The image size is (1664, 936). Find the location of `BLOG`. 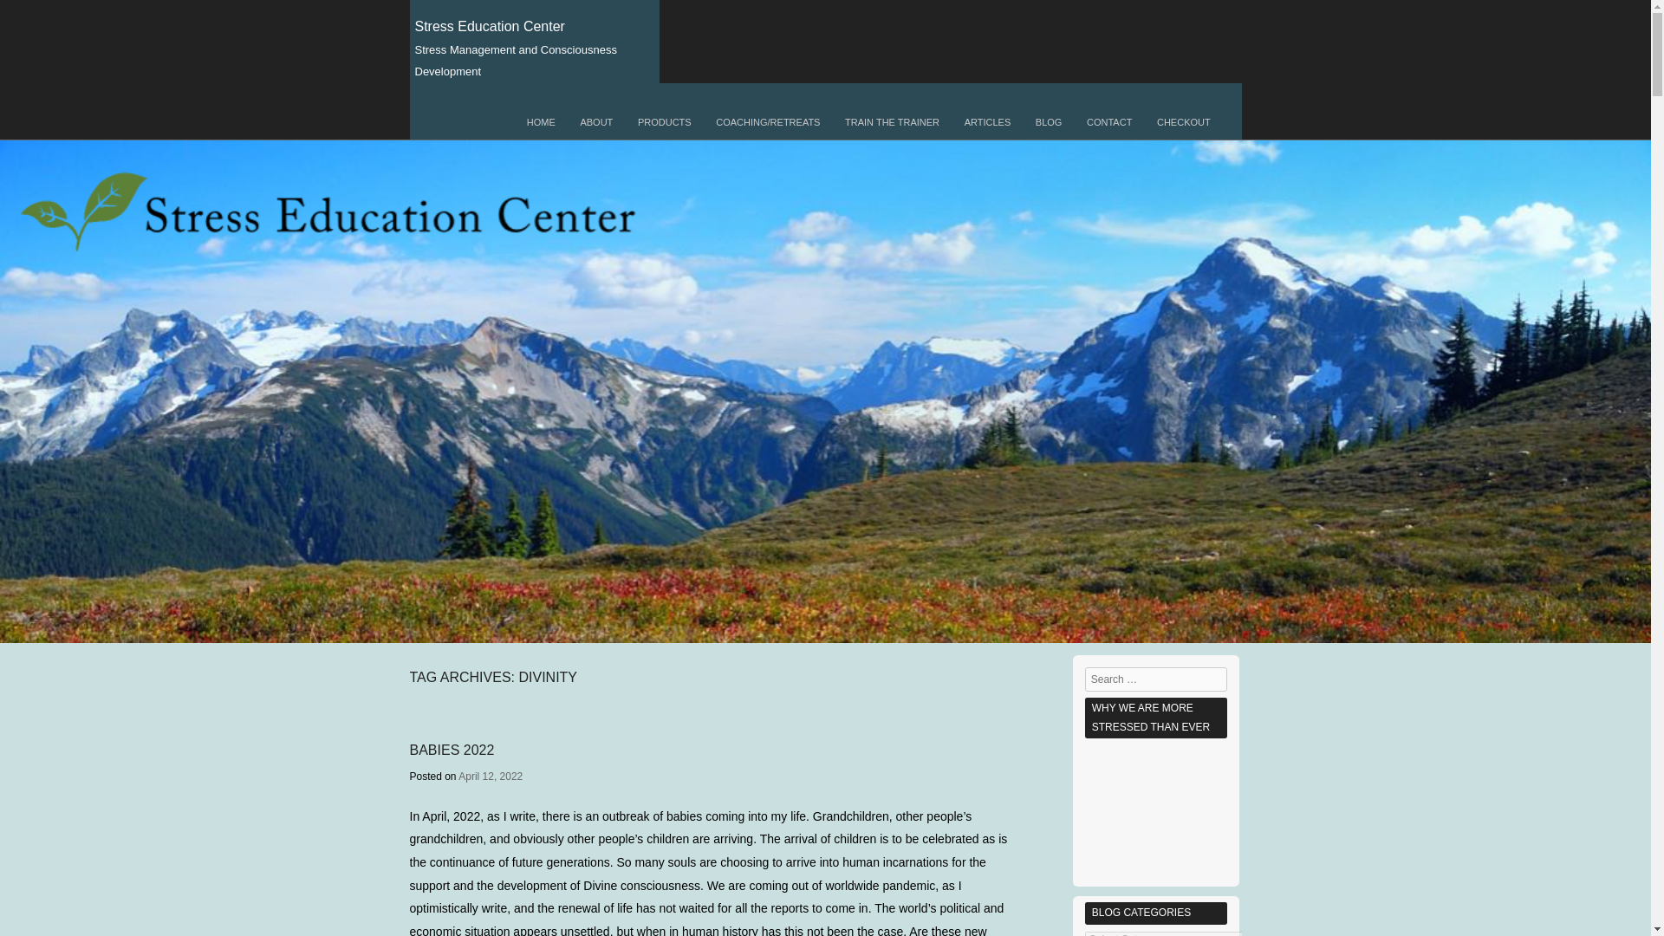

BLOG is located at coordinates (1049, 122).